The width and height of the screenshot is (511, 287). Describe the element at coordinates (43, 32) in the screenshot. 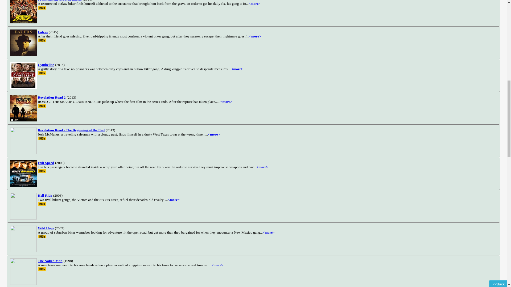

I see `Eaters` at that location.